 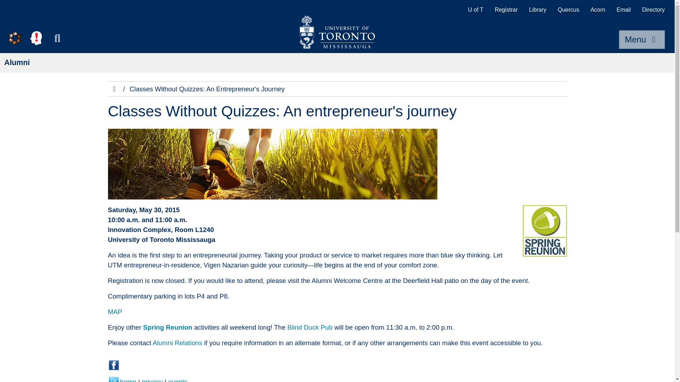 What do you see at coordinates (623, 10) in the screenshot?
I see `Email` at bounding box center [623, 10].